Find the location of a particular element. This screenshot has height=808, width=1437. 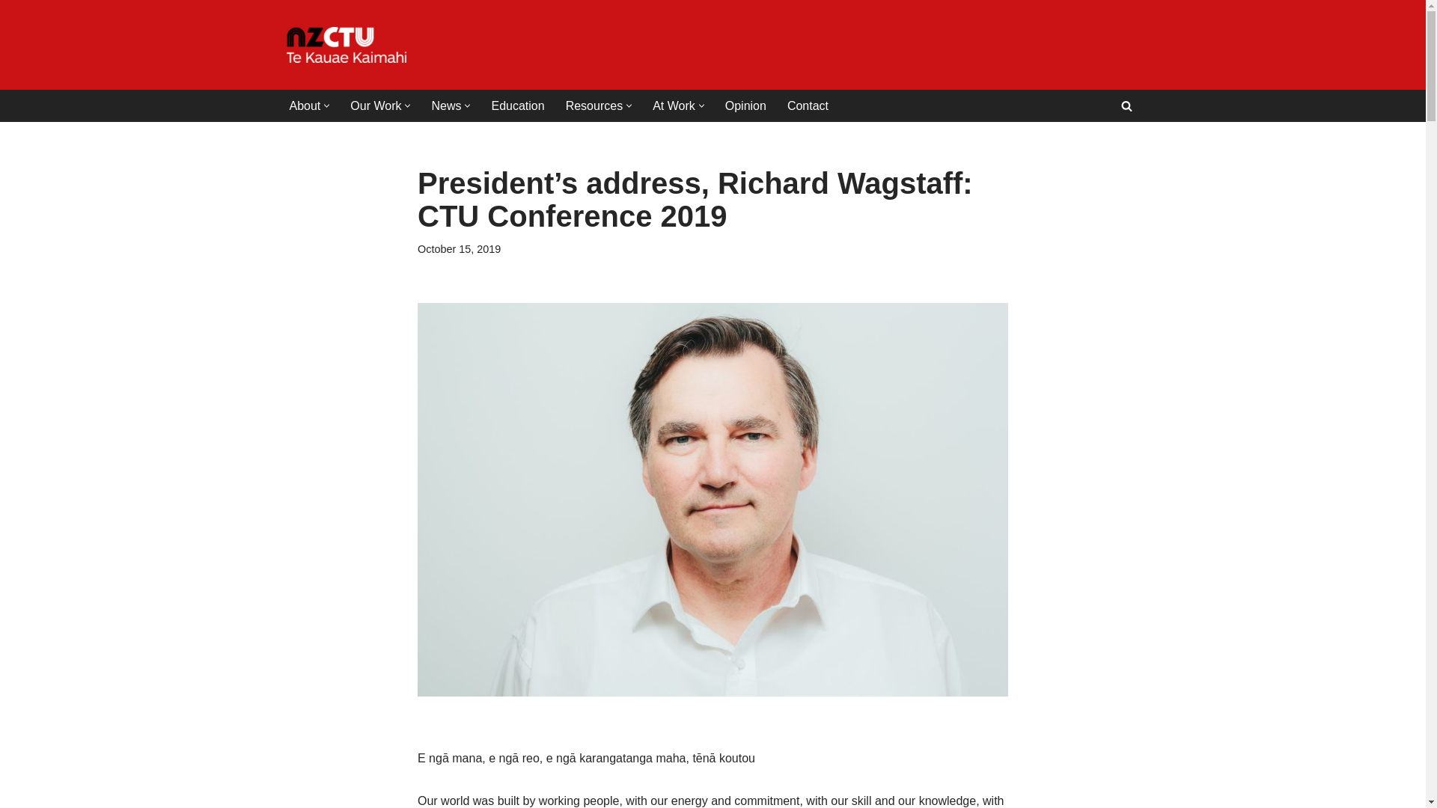

At Work is located at coordinates (674, 106).